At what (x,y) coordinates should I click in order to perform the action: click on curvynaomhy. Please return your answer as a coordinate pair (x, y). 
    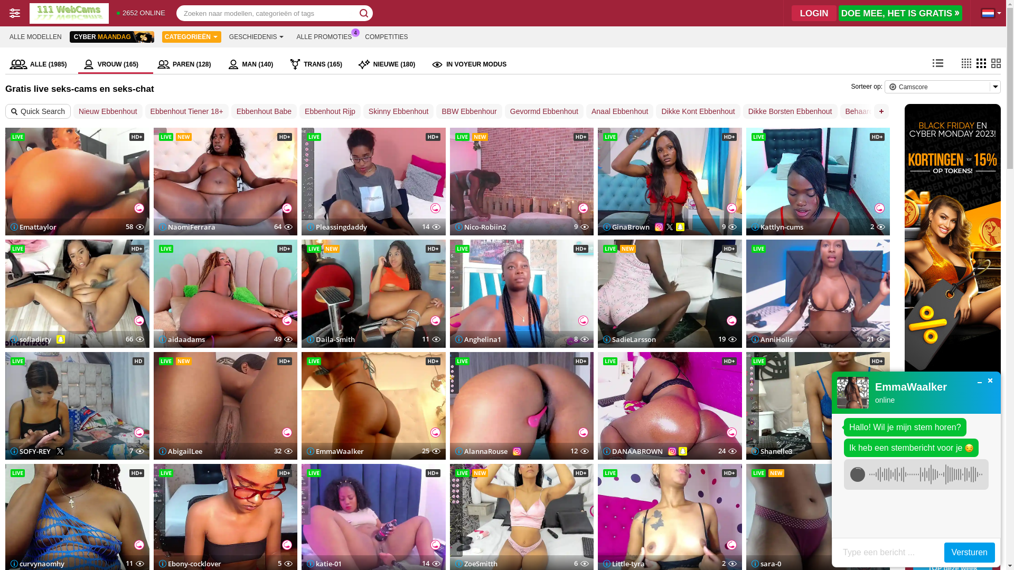
    Looking at the image, I should click on (37, 563).